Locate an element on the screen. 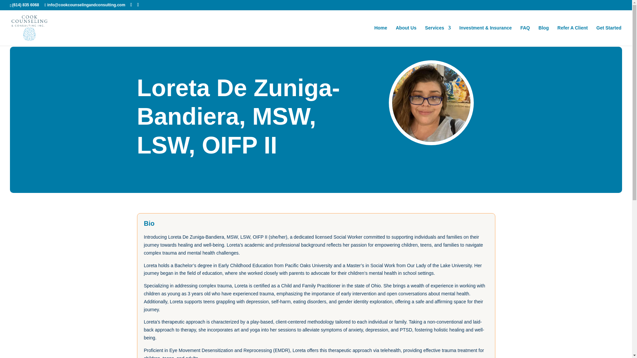 The width and height of the screenshot is (637, 358). Refer A Client is located at coordinates (573, 35).